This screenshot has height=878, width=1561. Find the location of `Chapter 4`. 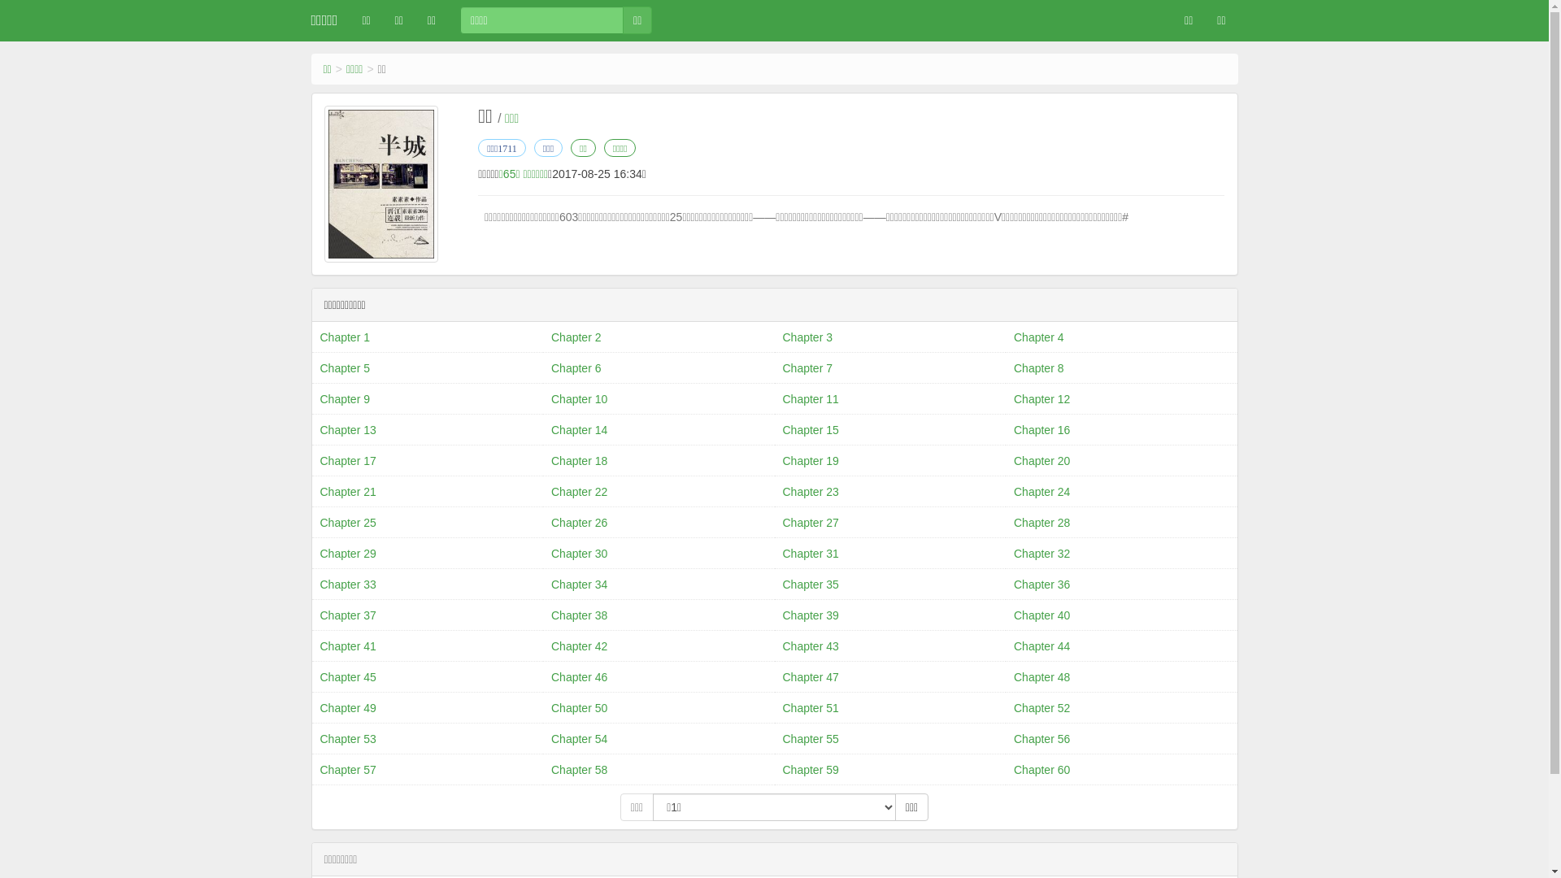

Chapter 4 is located at coordinates (1122, 337).